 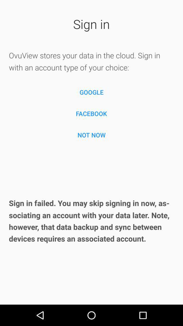 I want to click on select icon above facebook, so click(x=91, y=92).